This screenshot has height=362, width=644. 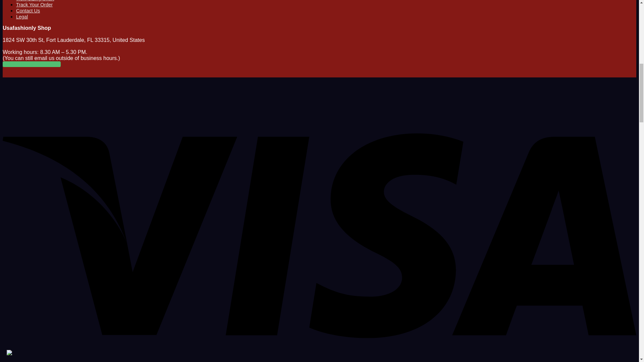 What do you see at coordinates (34, 5) in the screenshot?
I see `Track Your Order` at bounding box center [34, 5].